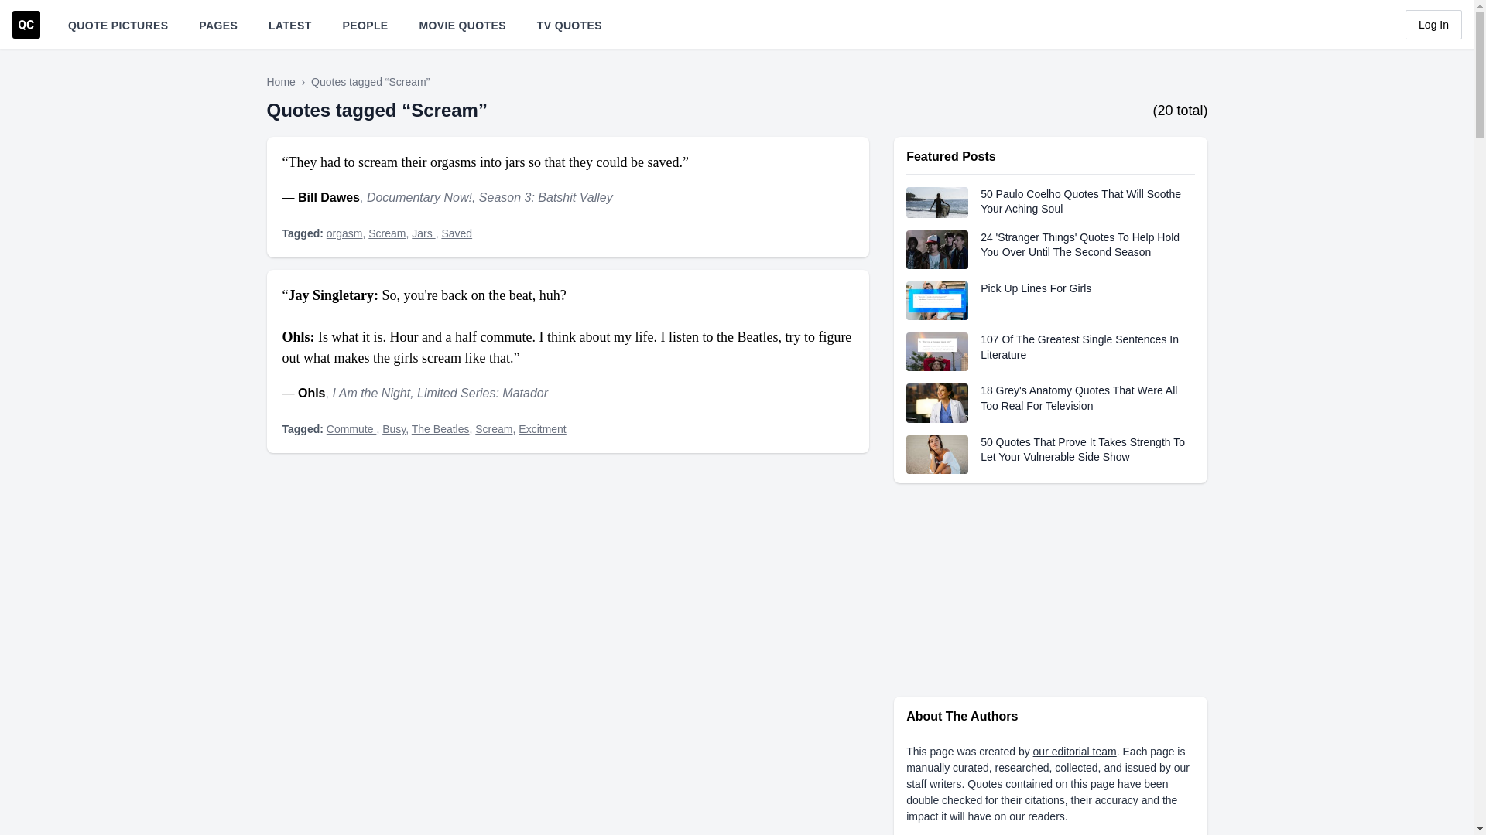 The width and height of the screenshot is (1486, 835). I want to click on Busy, so click(393, 428).